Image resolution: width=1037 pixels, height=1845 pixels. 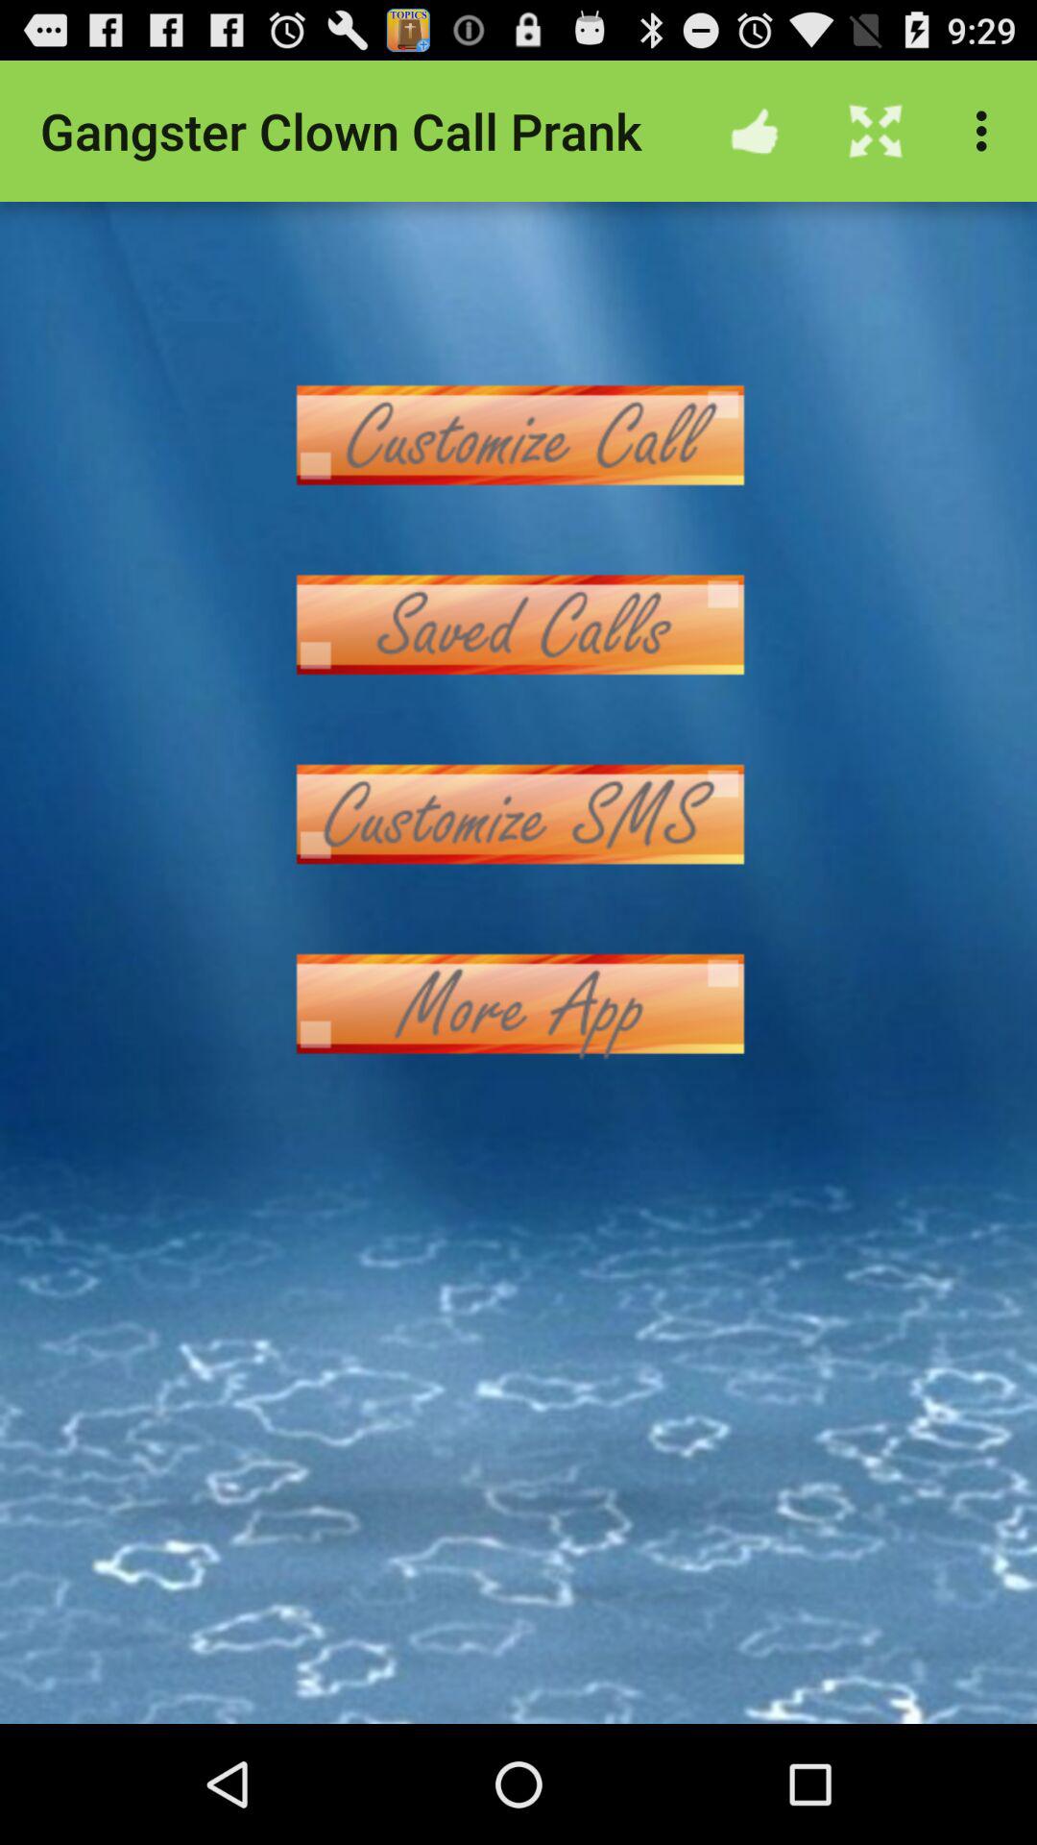 What do you see at coordinates (518, 1003) in the screenshot?
I see `open more apps menu` at bounding box center [518, 1003].